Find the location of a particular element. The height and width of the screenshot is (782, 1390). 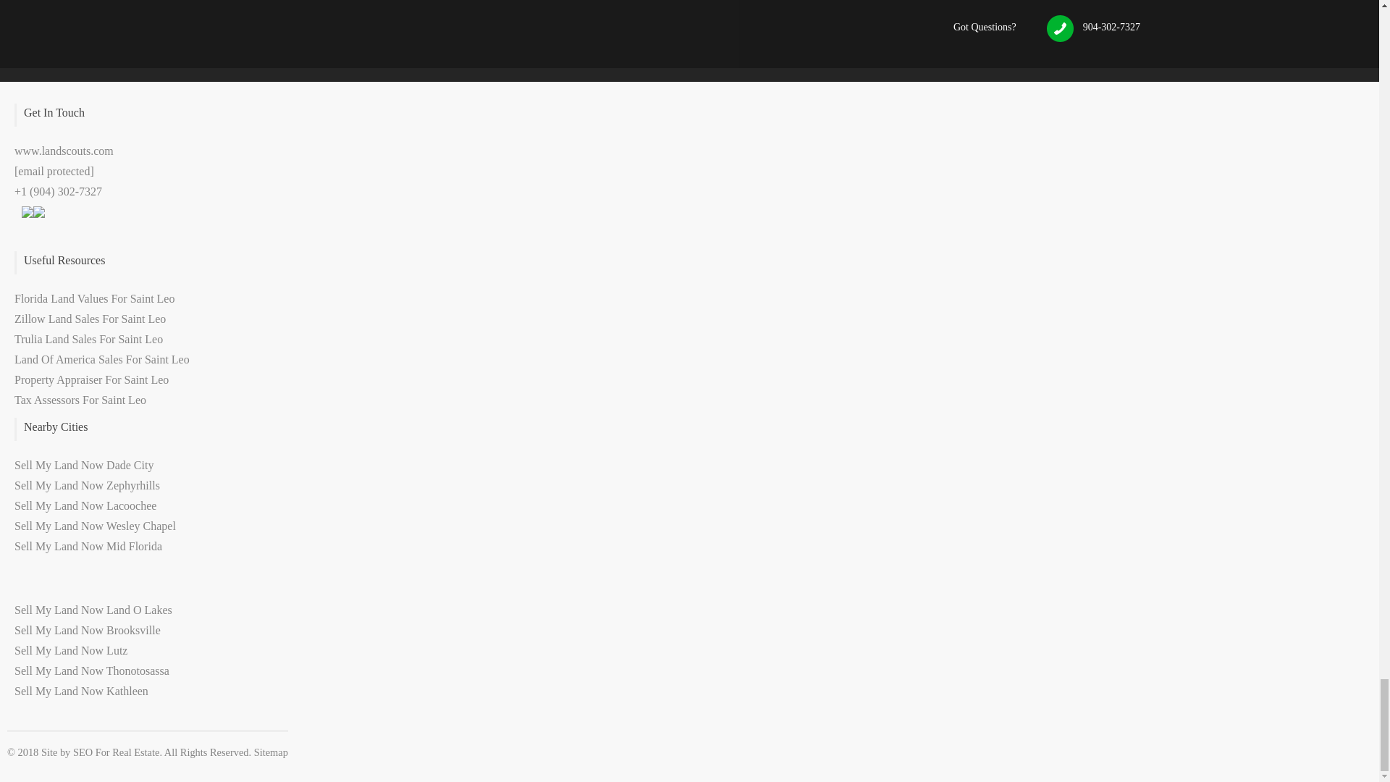

Trulia Land Sales For Saint Leo is located at coordinates (88, 339).